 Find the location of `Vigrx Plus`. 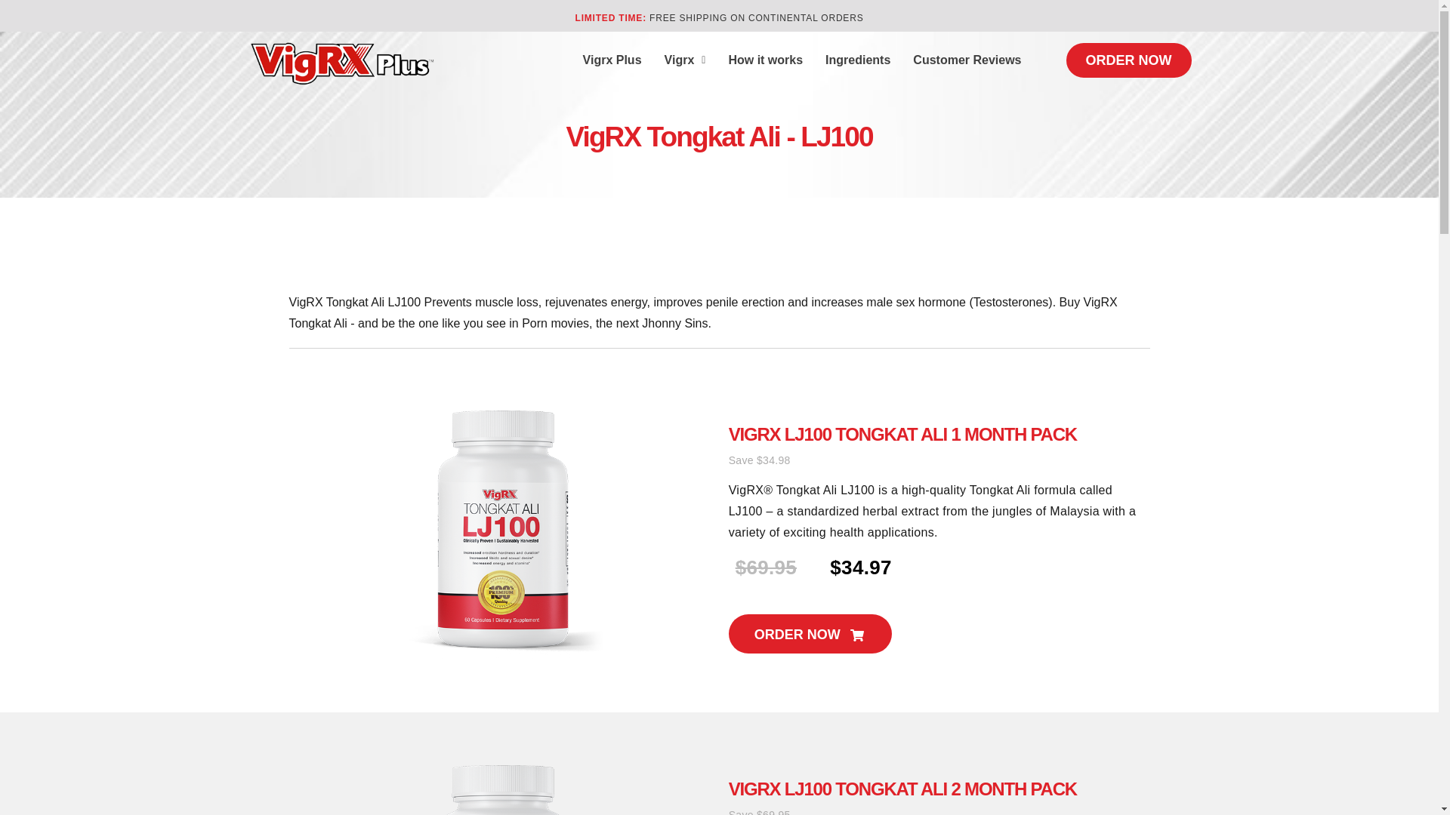

Vigrx Plus is located at coordinates (612, 60).